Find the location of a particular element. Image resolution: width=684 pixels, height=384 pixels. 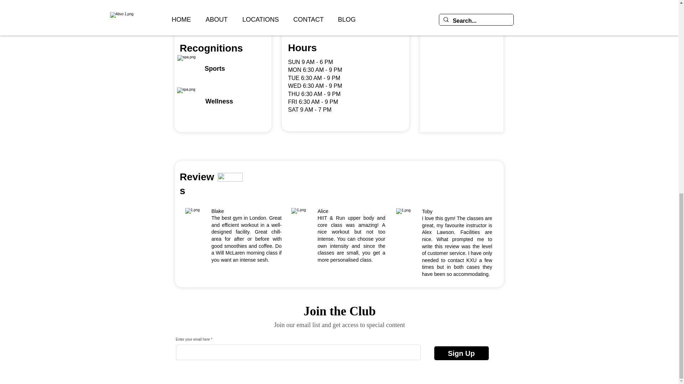

4.png is located at coordinates (192, 16).